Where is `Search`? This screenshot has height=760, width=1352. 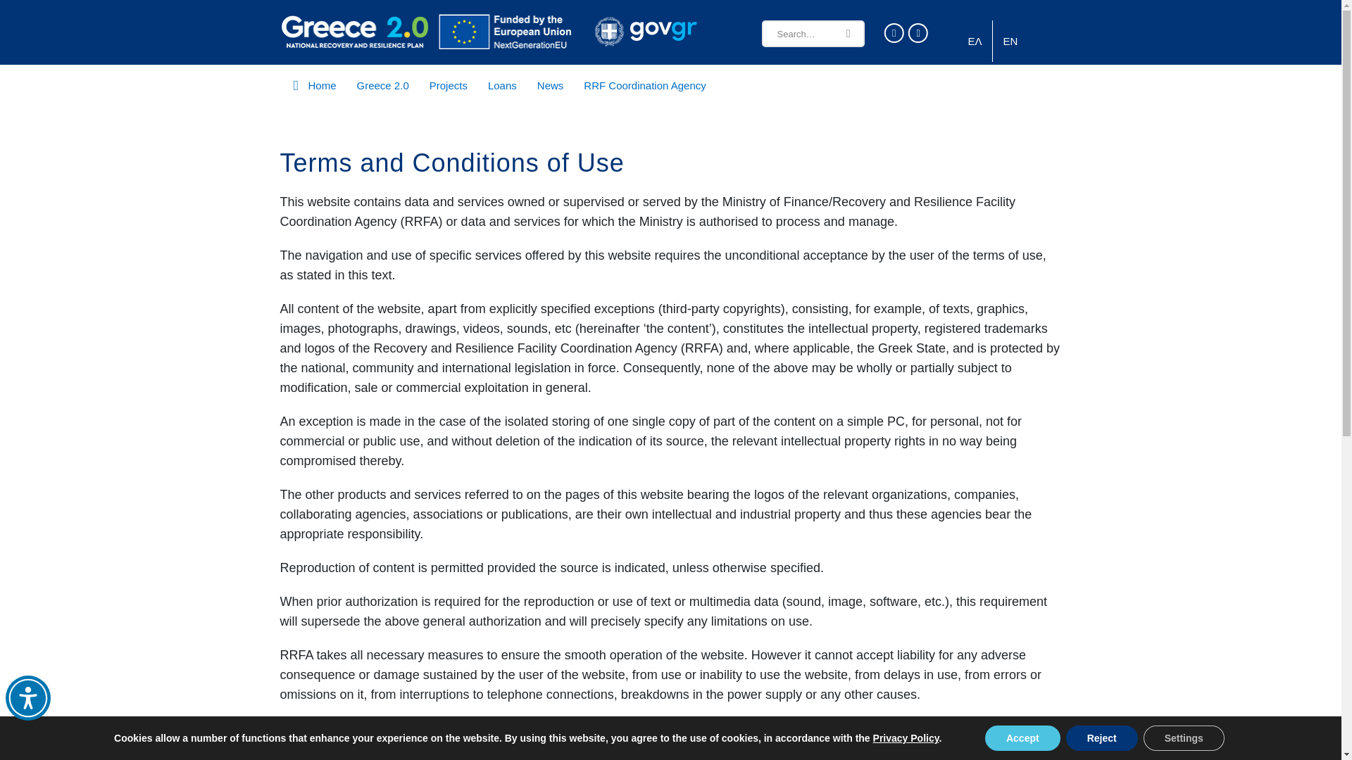
Search is located at coordinates (849, 34).